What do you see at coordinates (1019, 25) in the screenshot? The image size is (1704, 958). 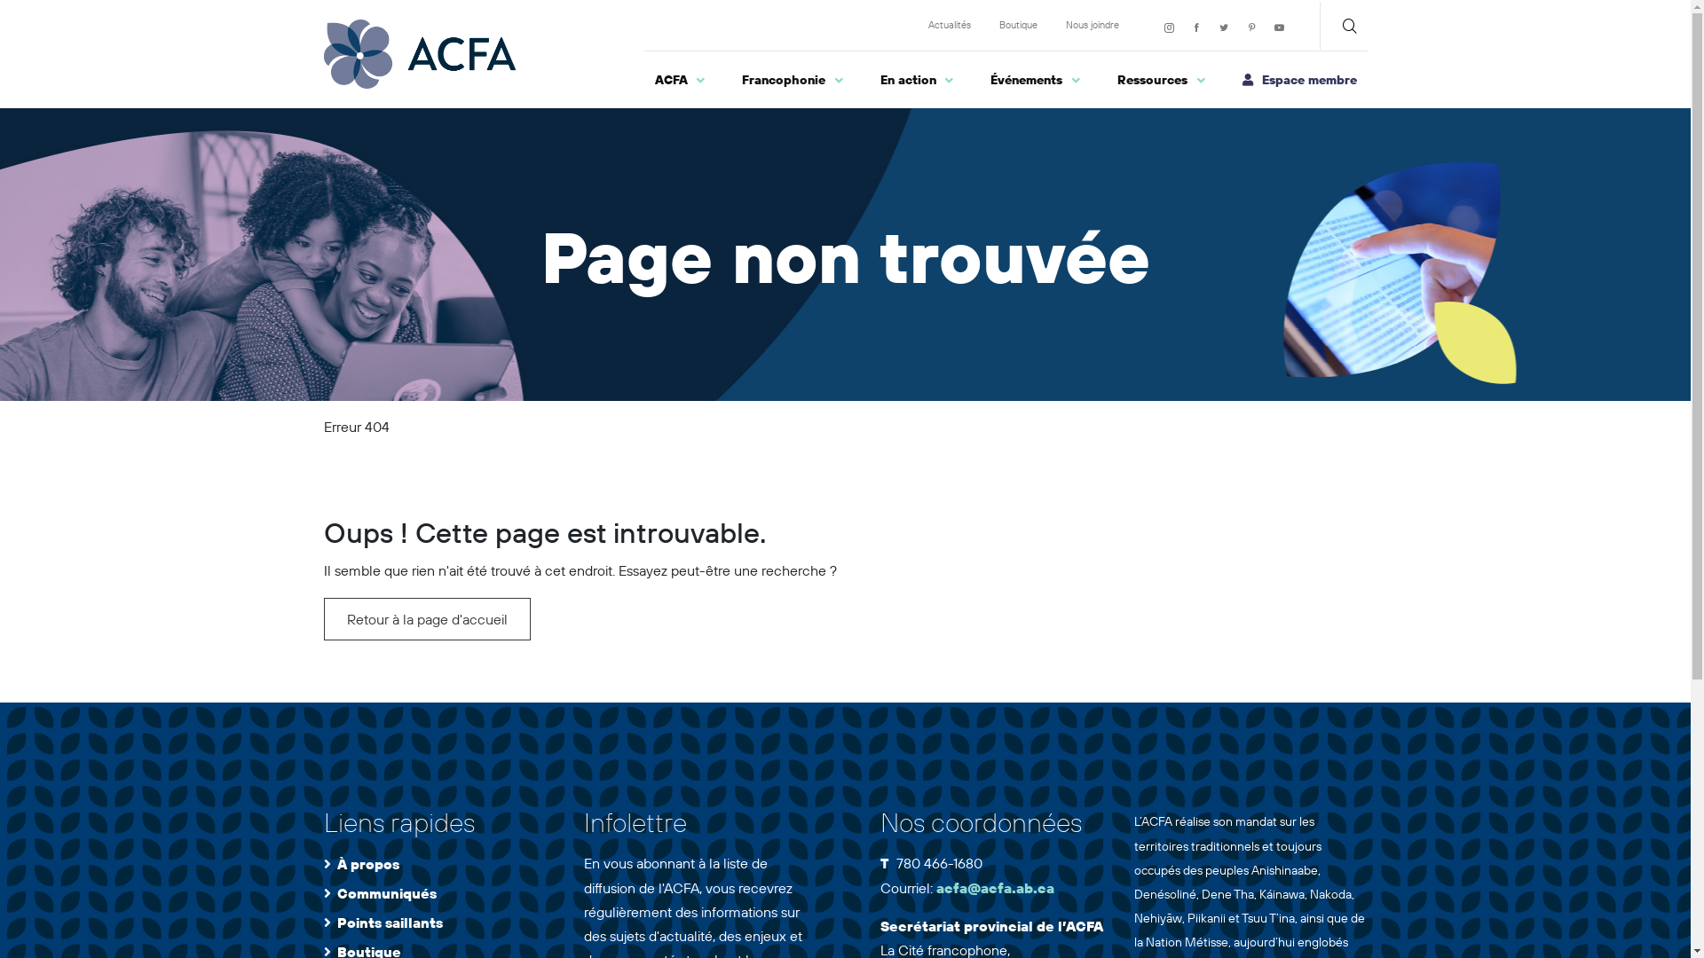 I see `Boutique` at bounding box center [1019, 25].